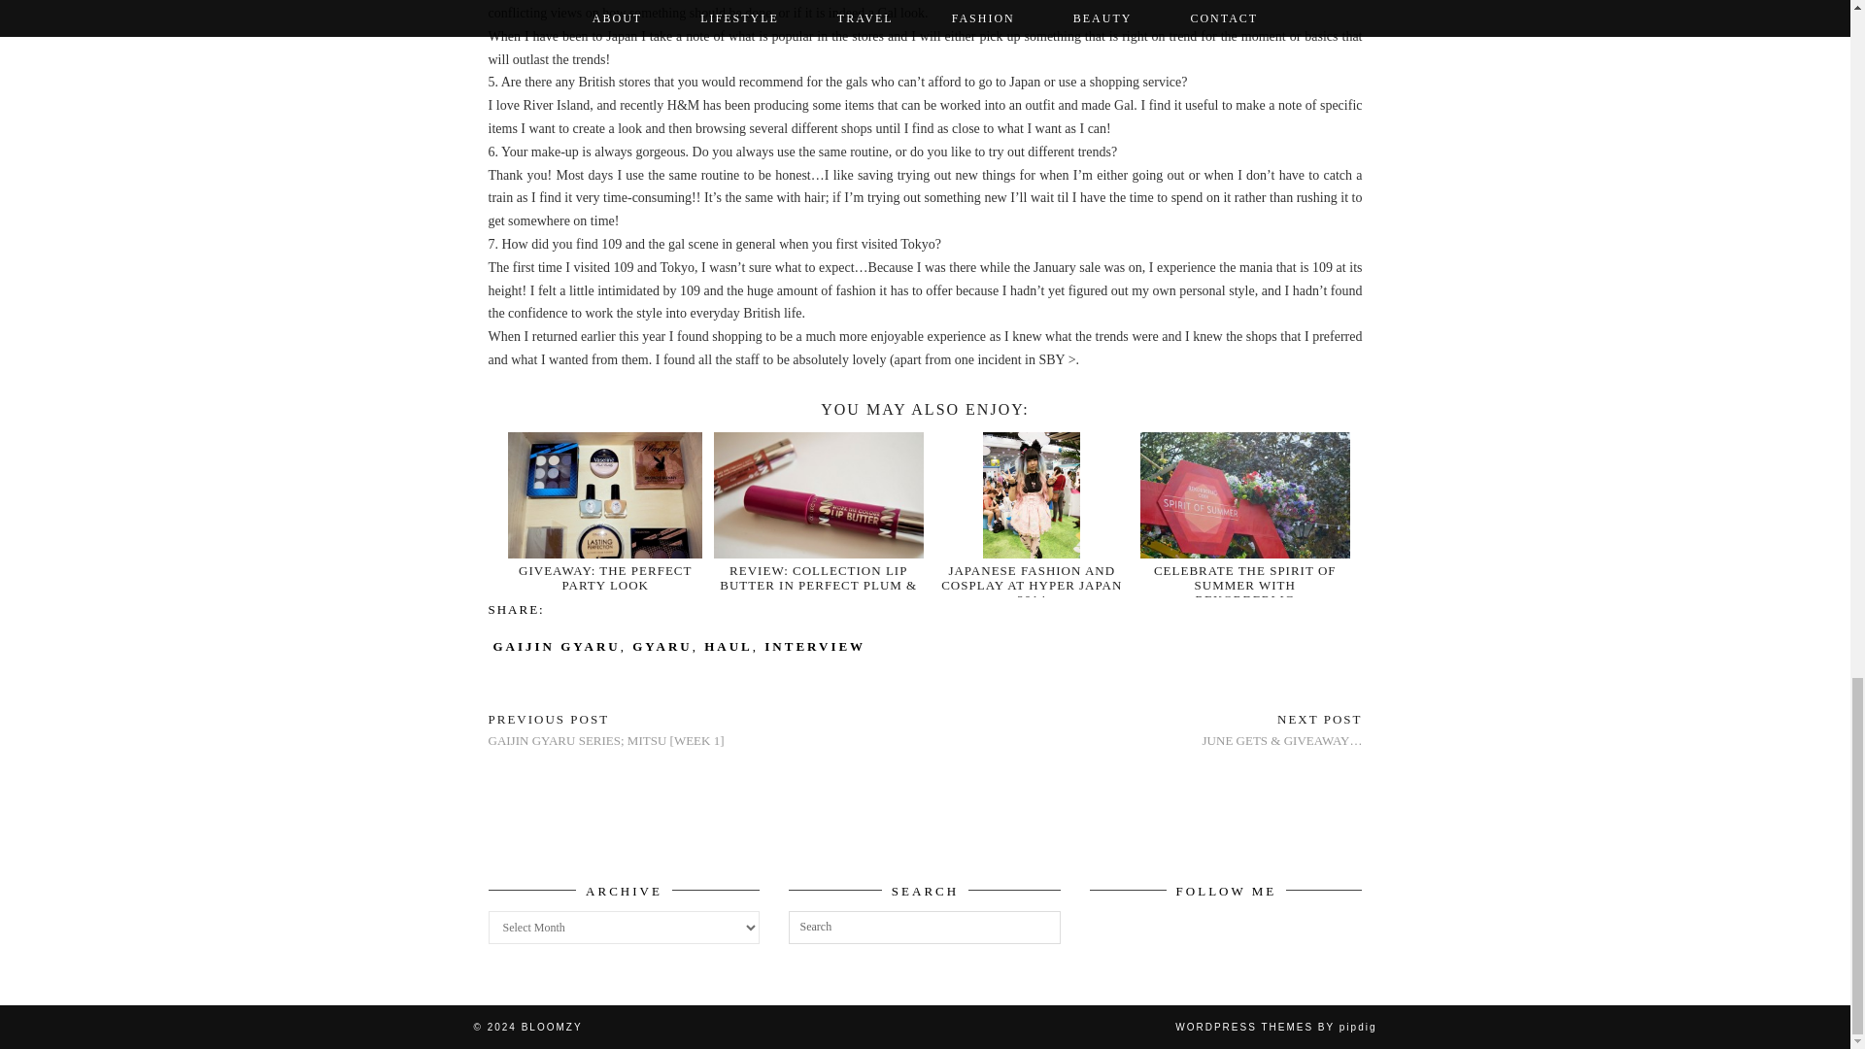  Describe the element at coordinates (661, 645) in the screenshot. I see `GYARU` at that location.